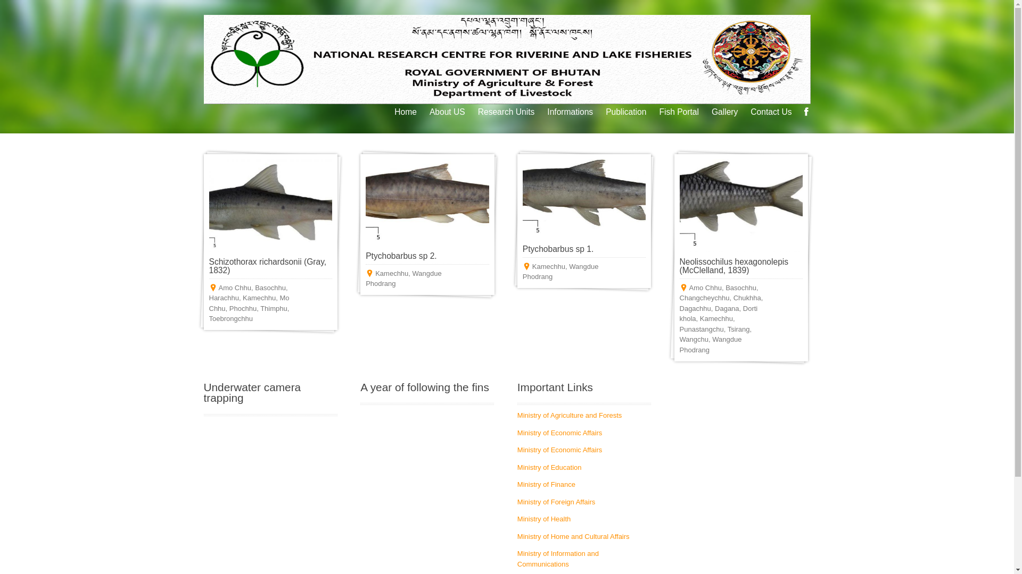 This screenshot has width=1022, height=574. What do you see at coordinates (267, 266) in the screenshot?
I see `Schizothorax richardsonii (Gray, 1832)` at bounding box center [267, 266].